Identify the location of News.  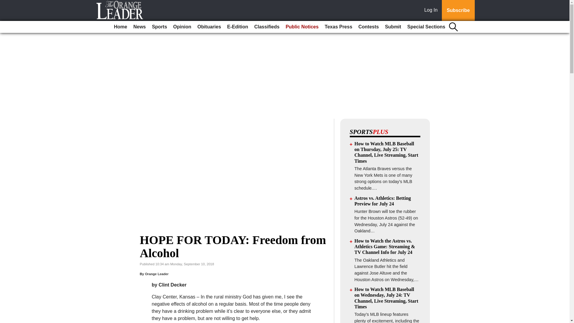
(139, 27).